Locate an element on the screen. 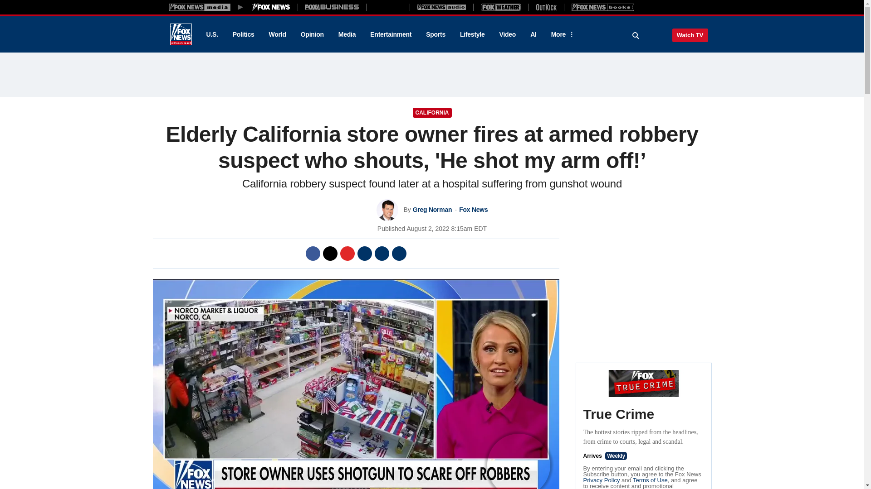  Fox Nation is located at coordinates (388, 7).